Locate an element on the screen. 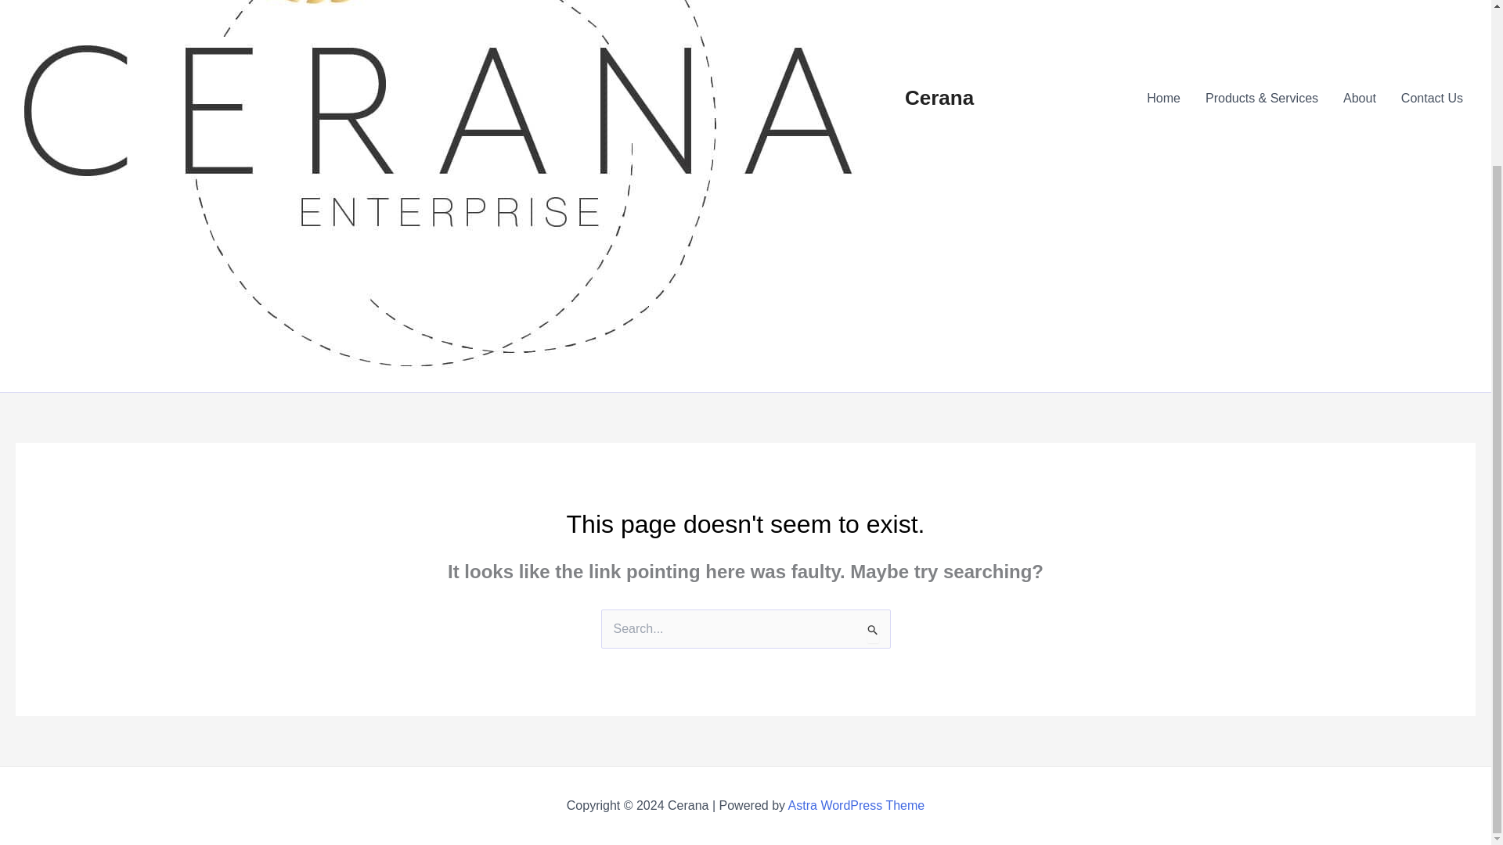  Contact Us is located at coordinates (1433, 99).